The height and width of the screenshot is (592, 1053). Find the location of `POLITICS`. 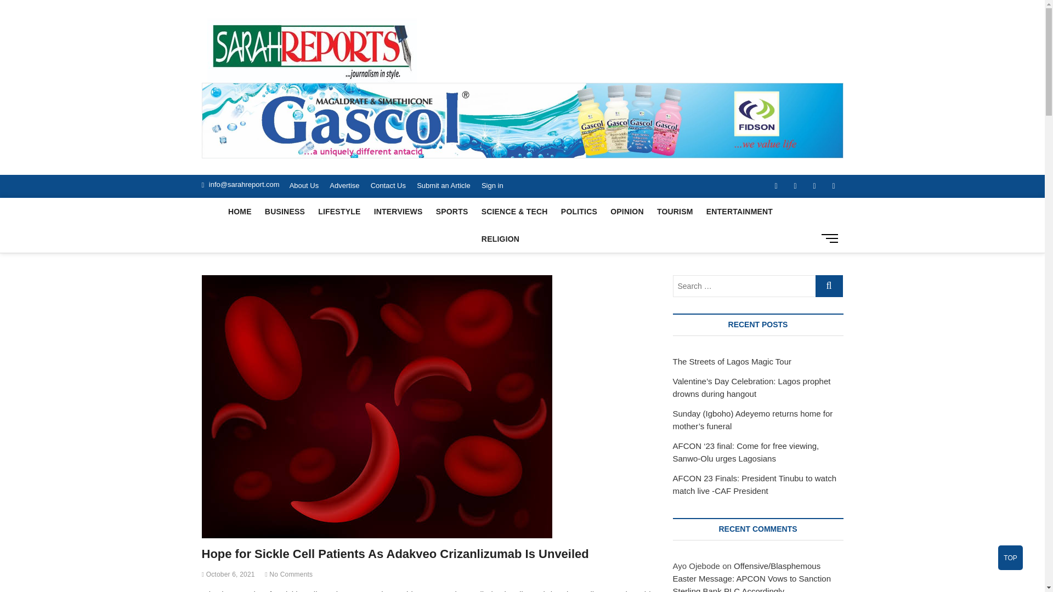

POLITICS is located at coordinates (579, 212).